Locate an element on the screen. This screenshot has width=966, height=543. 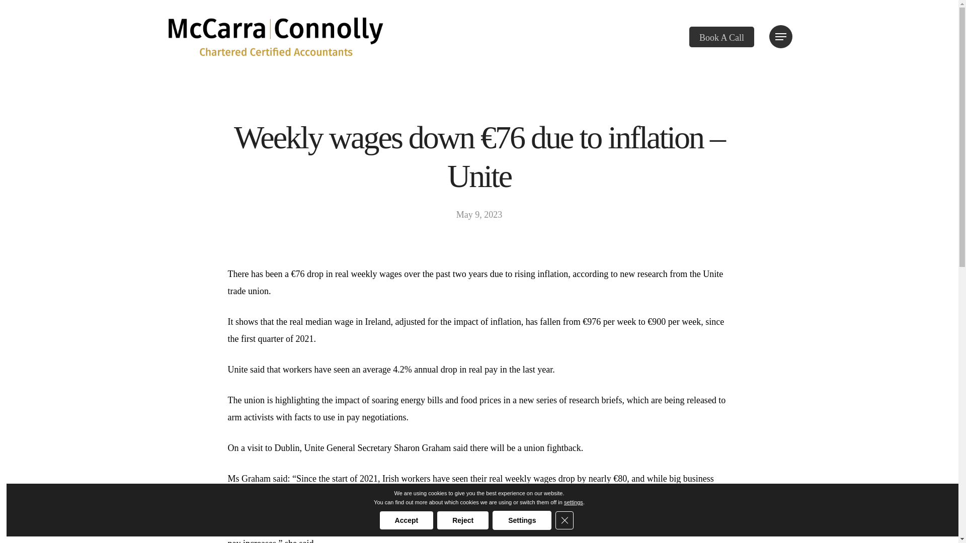
Menu is located at coordinates (780, 36).